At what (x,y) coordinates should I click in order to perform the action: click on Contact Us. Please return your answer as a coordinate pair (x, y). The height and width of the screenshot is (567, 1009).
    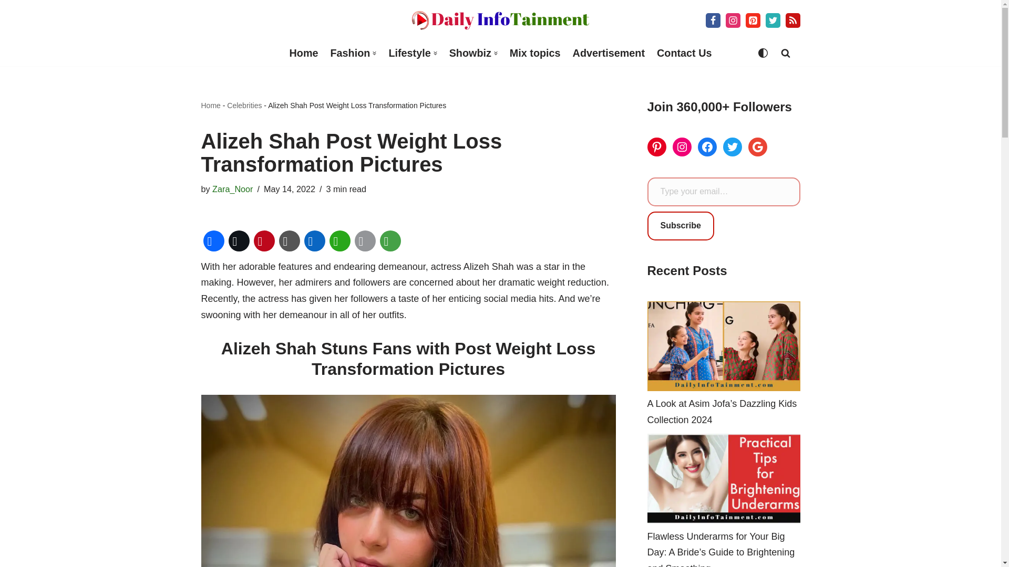
    Looking at the image, I should click on (684, 53).